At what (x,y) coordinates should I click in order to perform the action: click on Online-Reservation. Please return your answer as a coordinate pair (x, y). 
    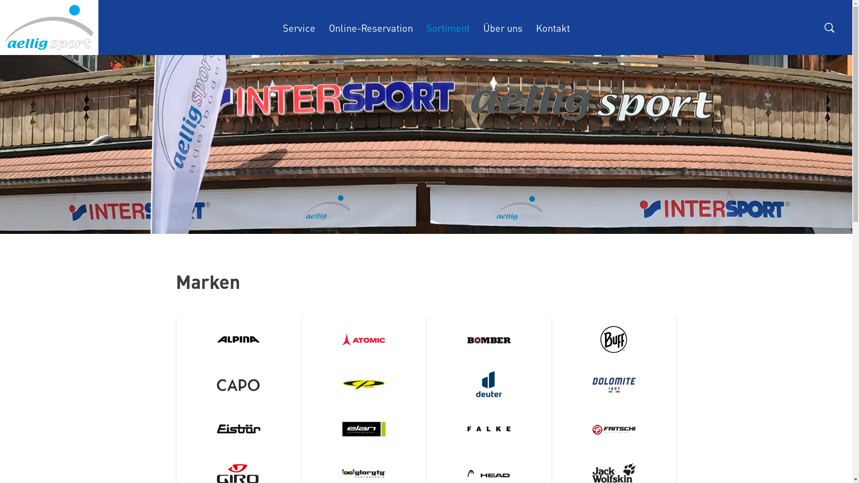
    Looking at the image, I should click on (371, 28).